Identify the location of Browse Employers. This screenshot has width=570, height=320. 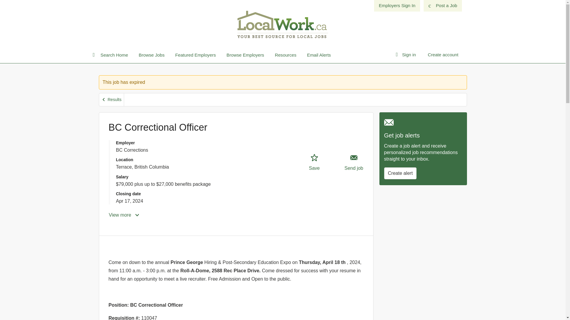
(245, 55).